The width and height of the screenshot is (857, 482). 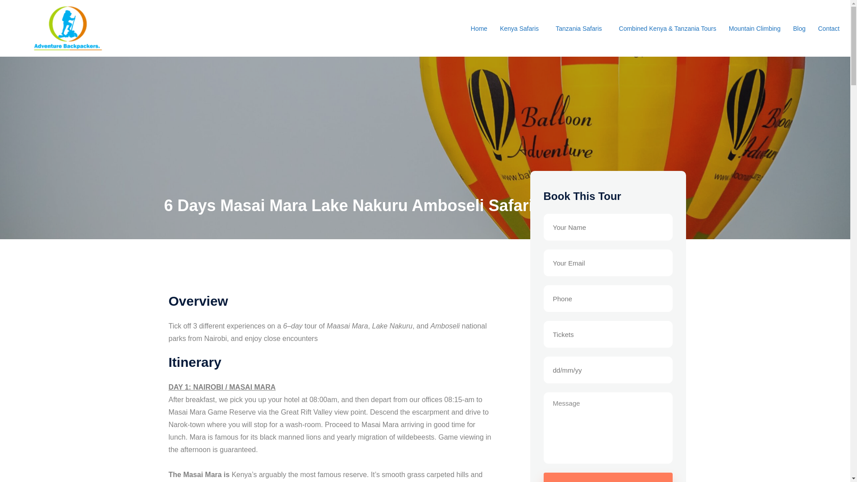 What do you see at coordinates (608, 478) in the screenshot?
I see `Book Now` at bounding box center [608, 478].